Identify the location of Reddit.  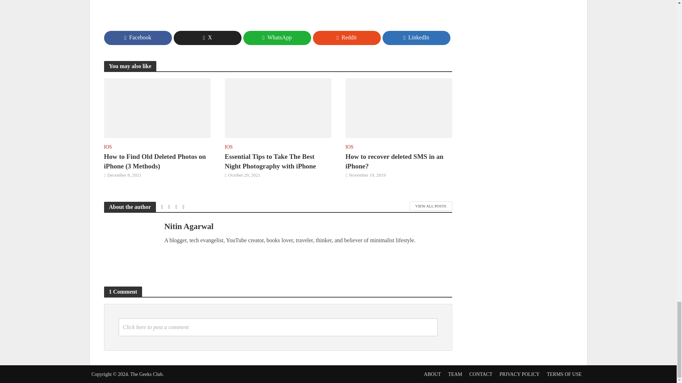
(346, 38).